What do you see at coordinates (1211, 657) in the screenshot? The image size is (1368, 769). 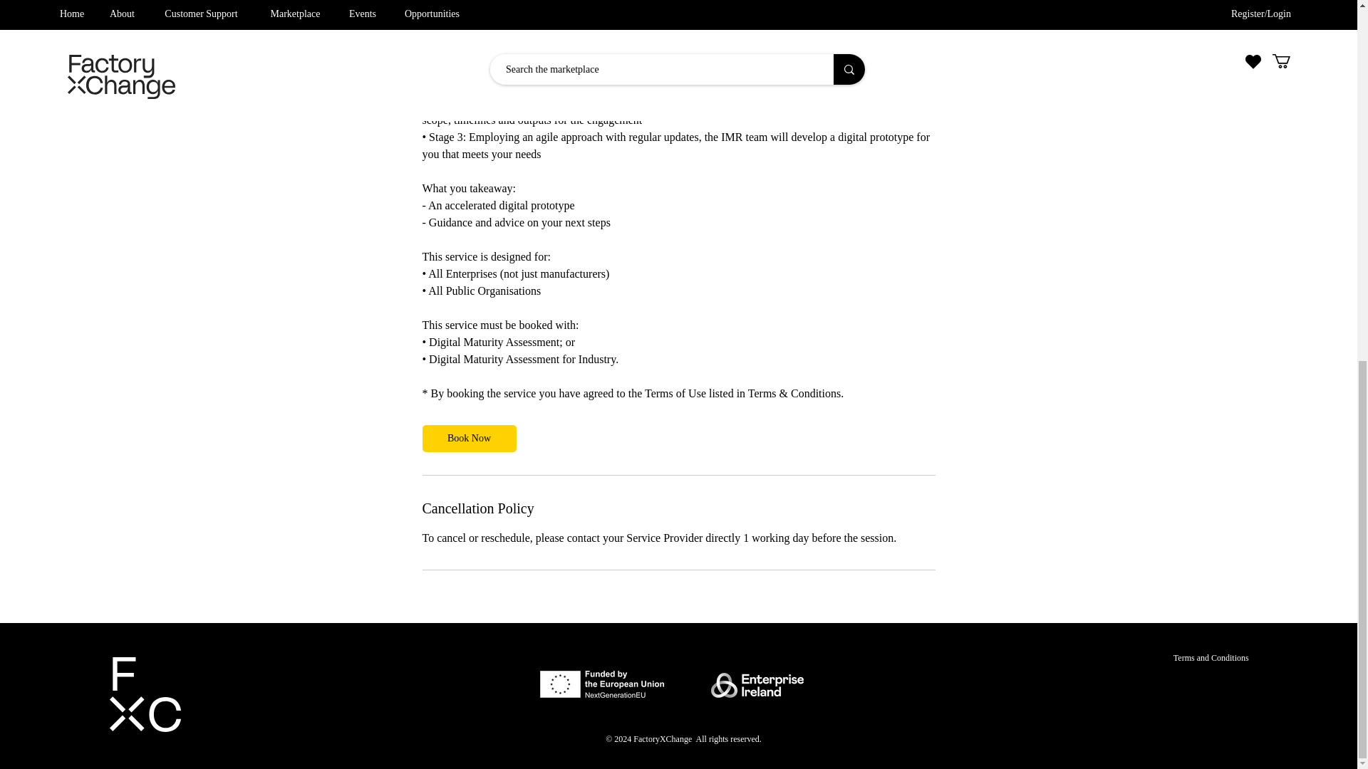 I see `Terms and Conditions` at bounding box center [1211, 657].